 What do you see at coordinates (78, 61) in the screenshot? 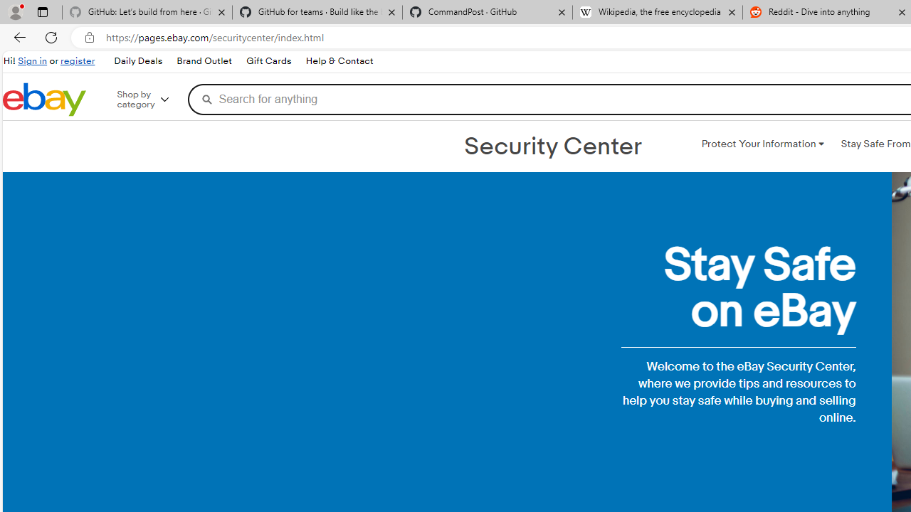
I see `register` at bounding box center [78, 61].